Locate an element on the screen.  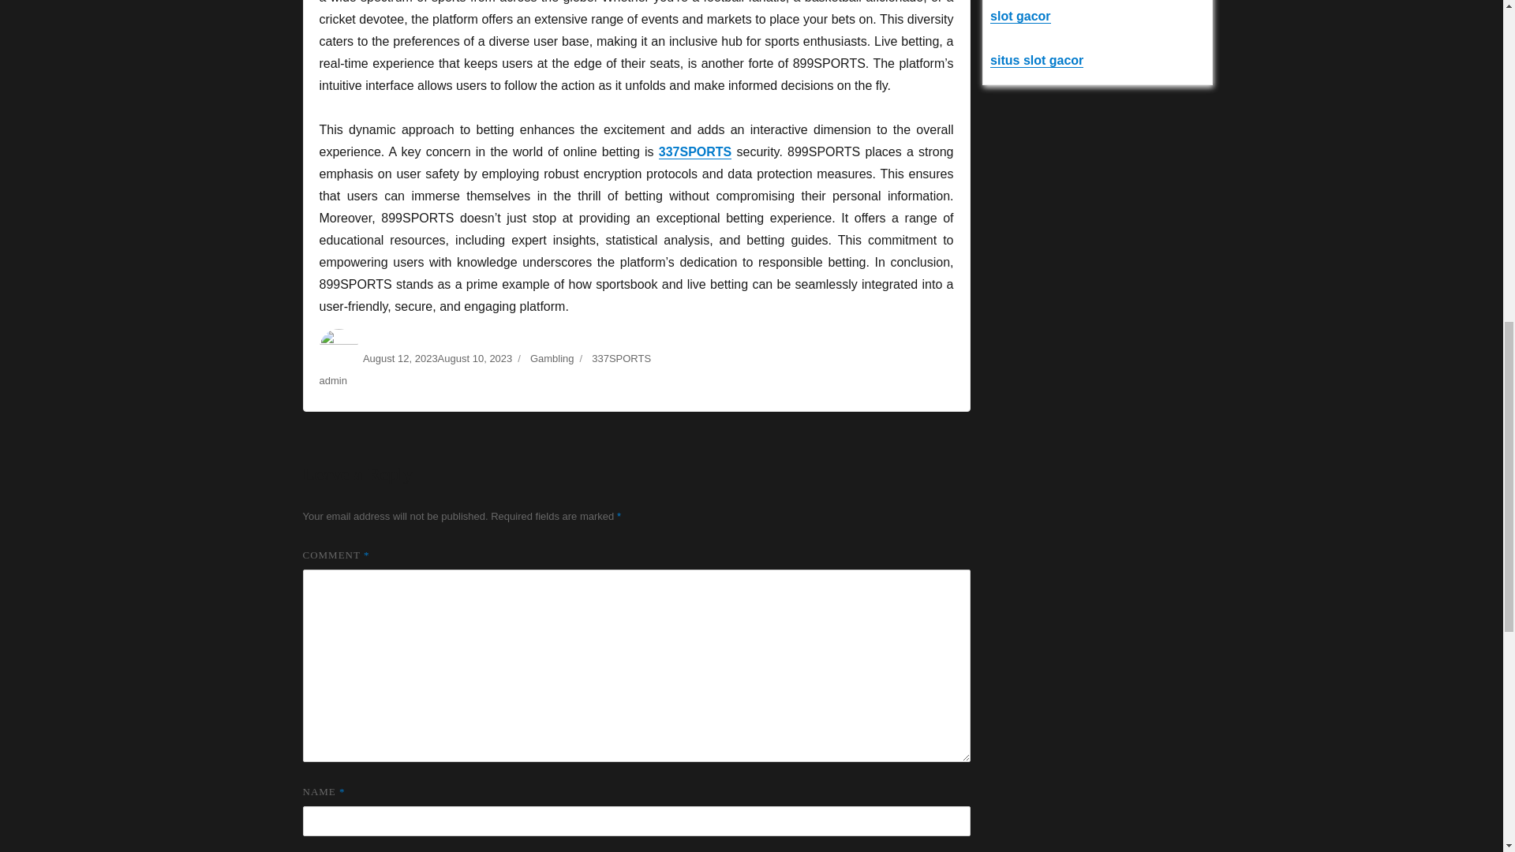
situs slot gacor is located at coordinates (1037, 60).